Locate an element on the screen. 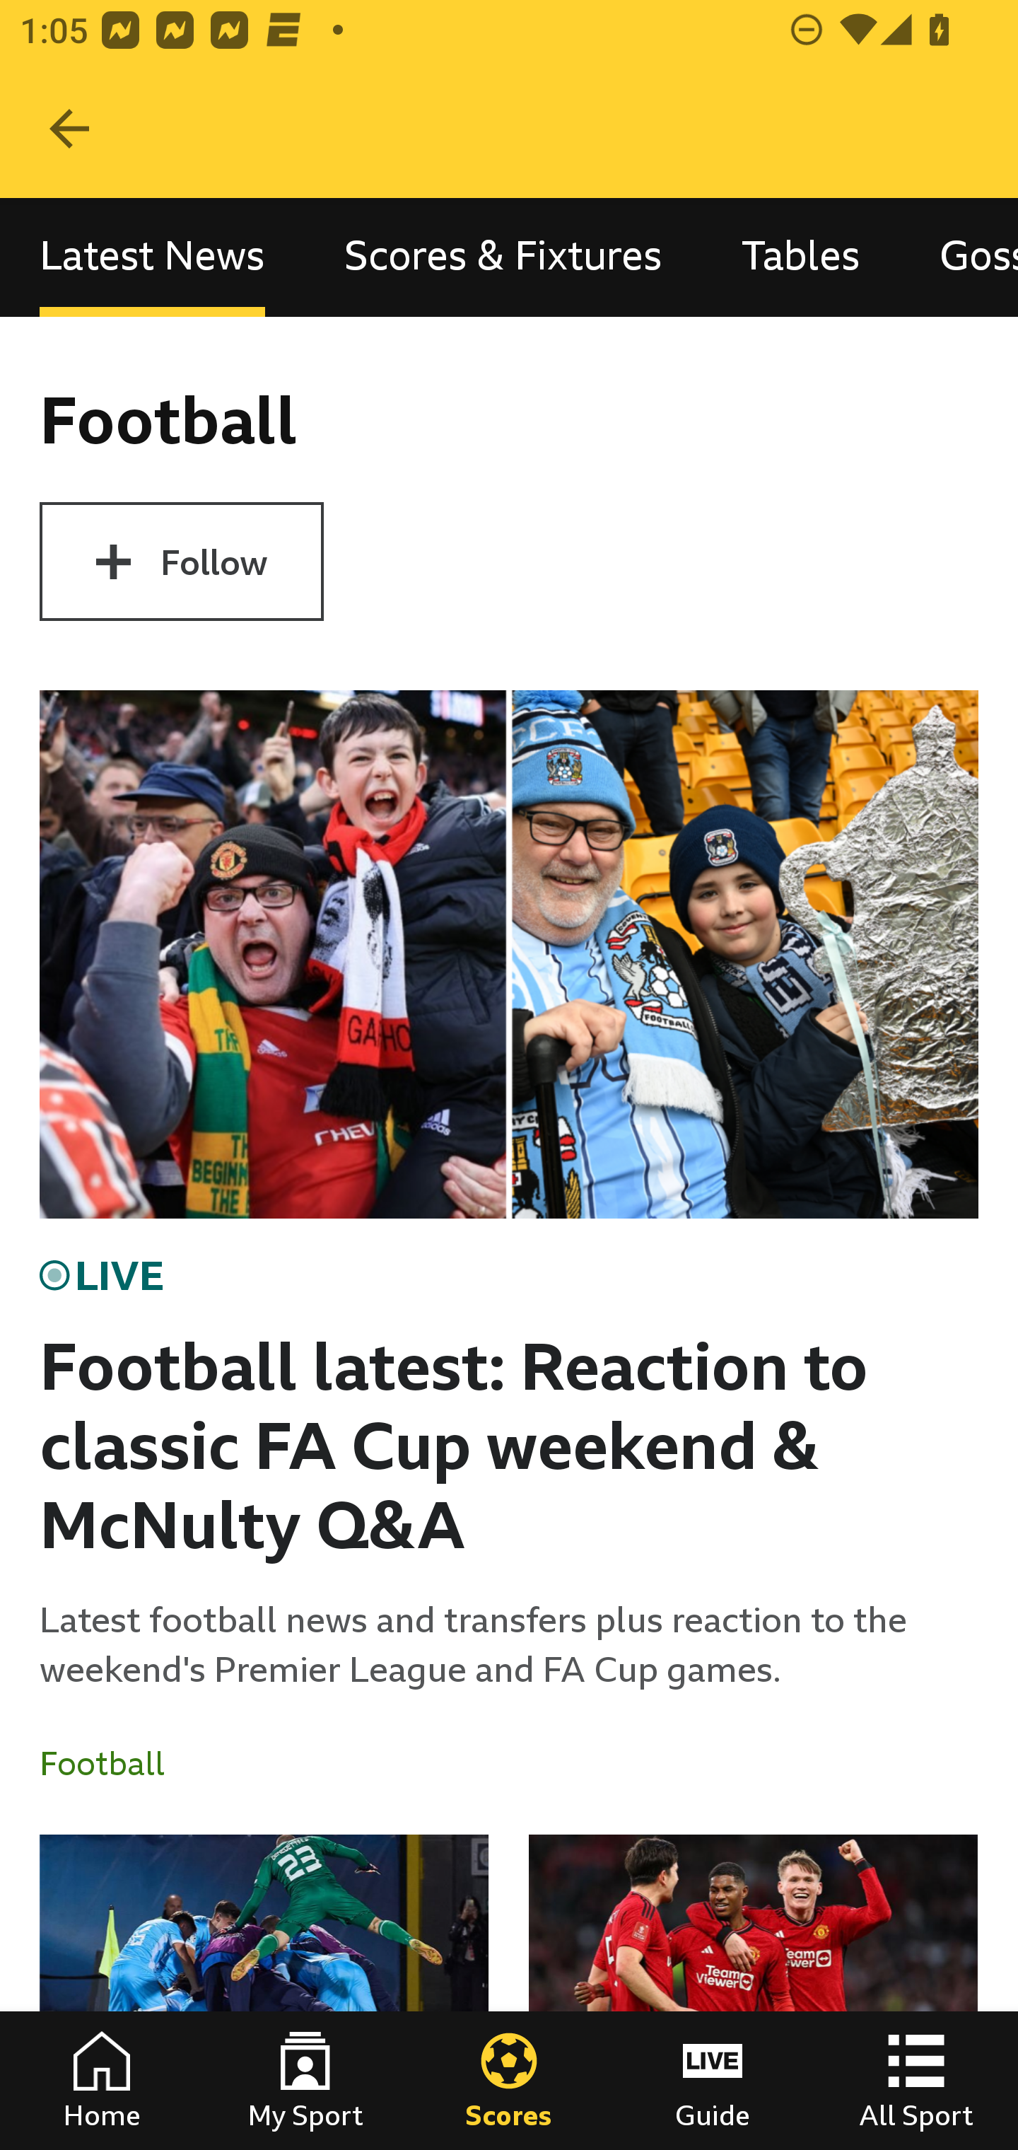  Guide is located at coordinates (713, 2081).